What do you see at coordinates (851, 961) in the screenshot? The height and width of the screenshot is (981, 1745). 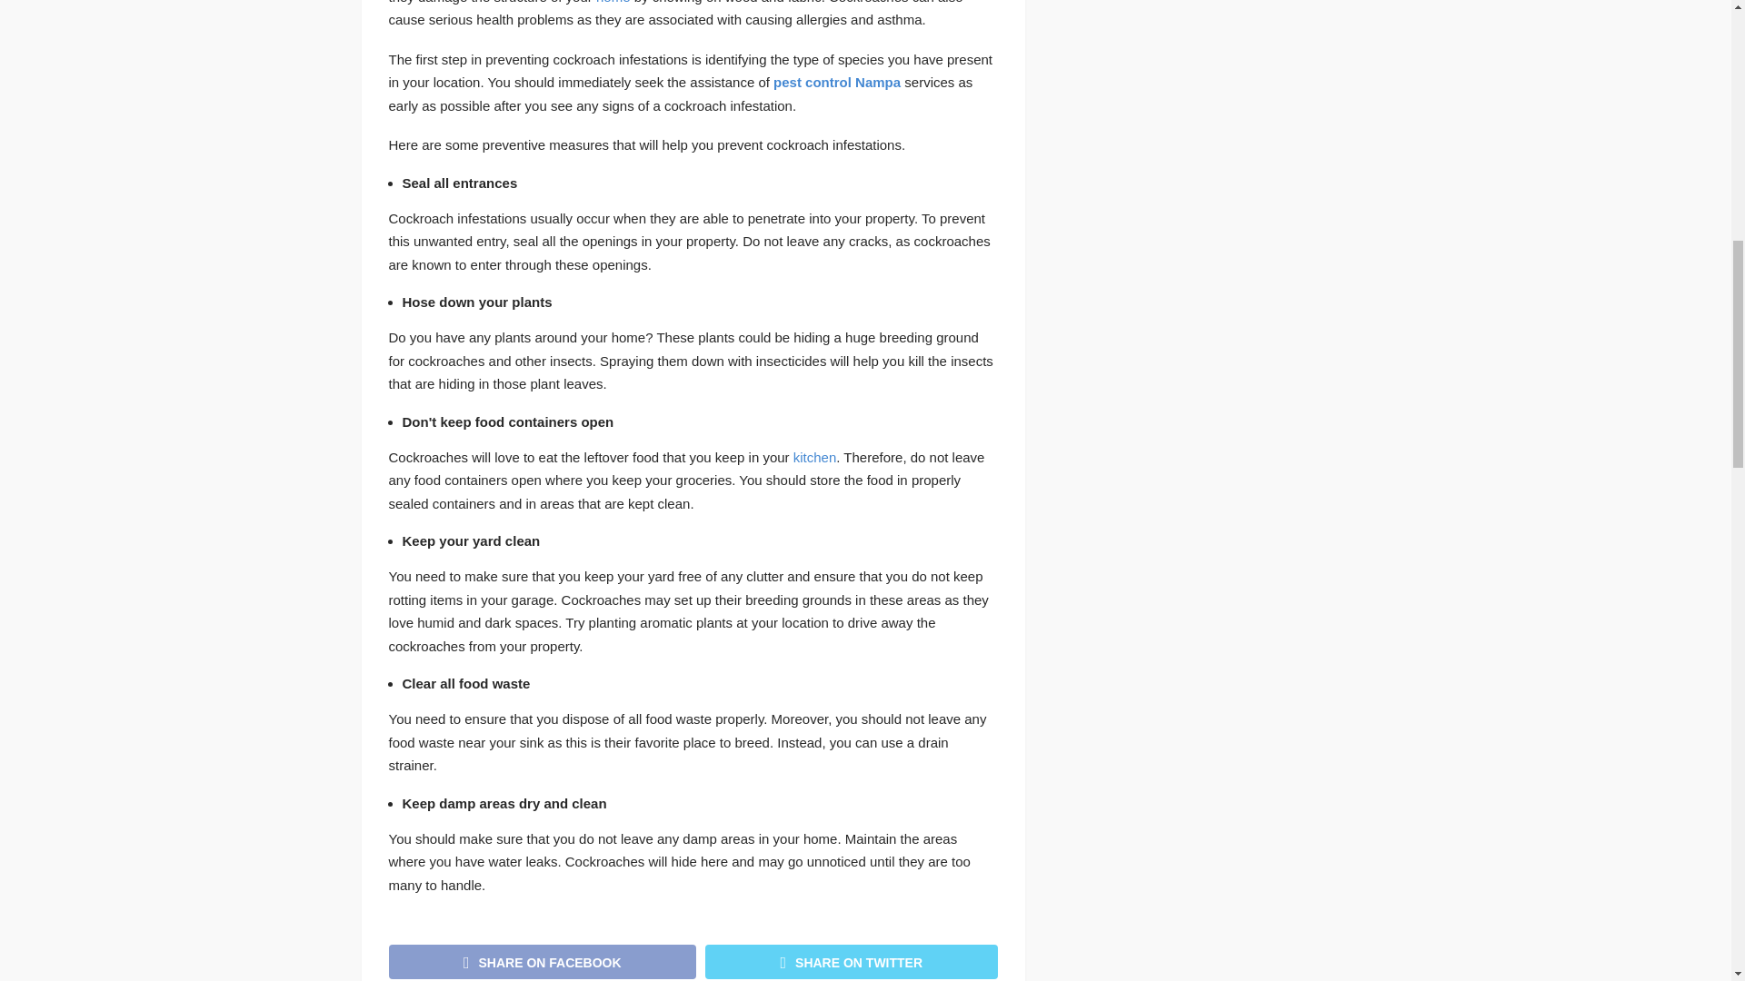 I see `SHARE ON TWITTER` at bounding box center [851, 961].